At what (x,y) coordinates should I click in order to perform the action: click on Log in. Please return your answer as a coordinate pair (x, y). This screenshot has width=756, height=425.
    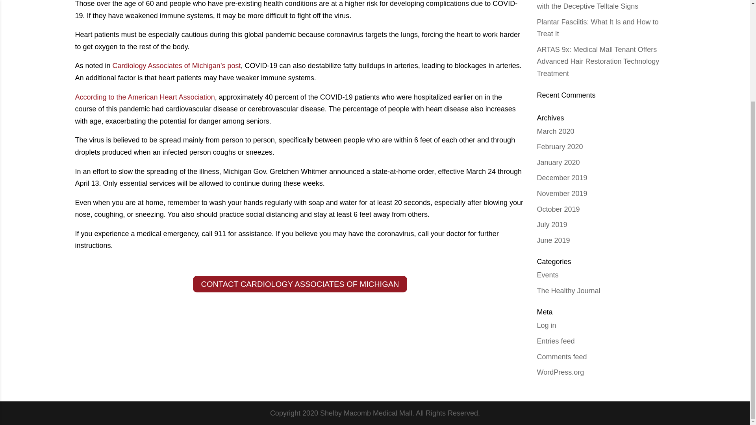
    Looking at the image, I should click on (547, 325).